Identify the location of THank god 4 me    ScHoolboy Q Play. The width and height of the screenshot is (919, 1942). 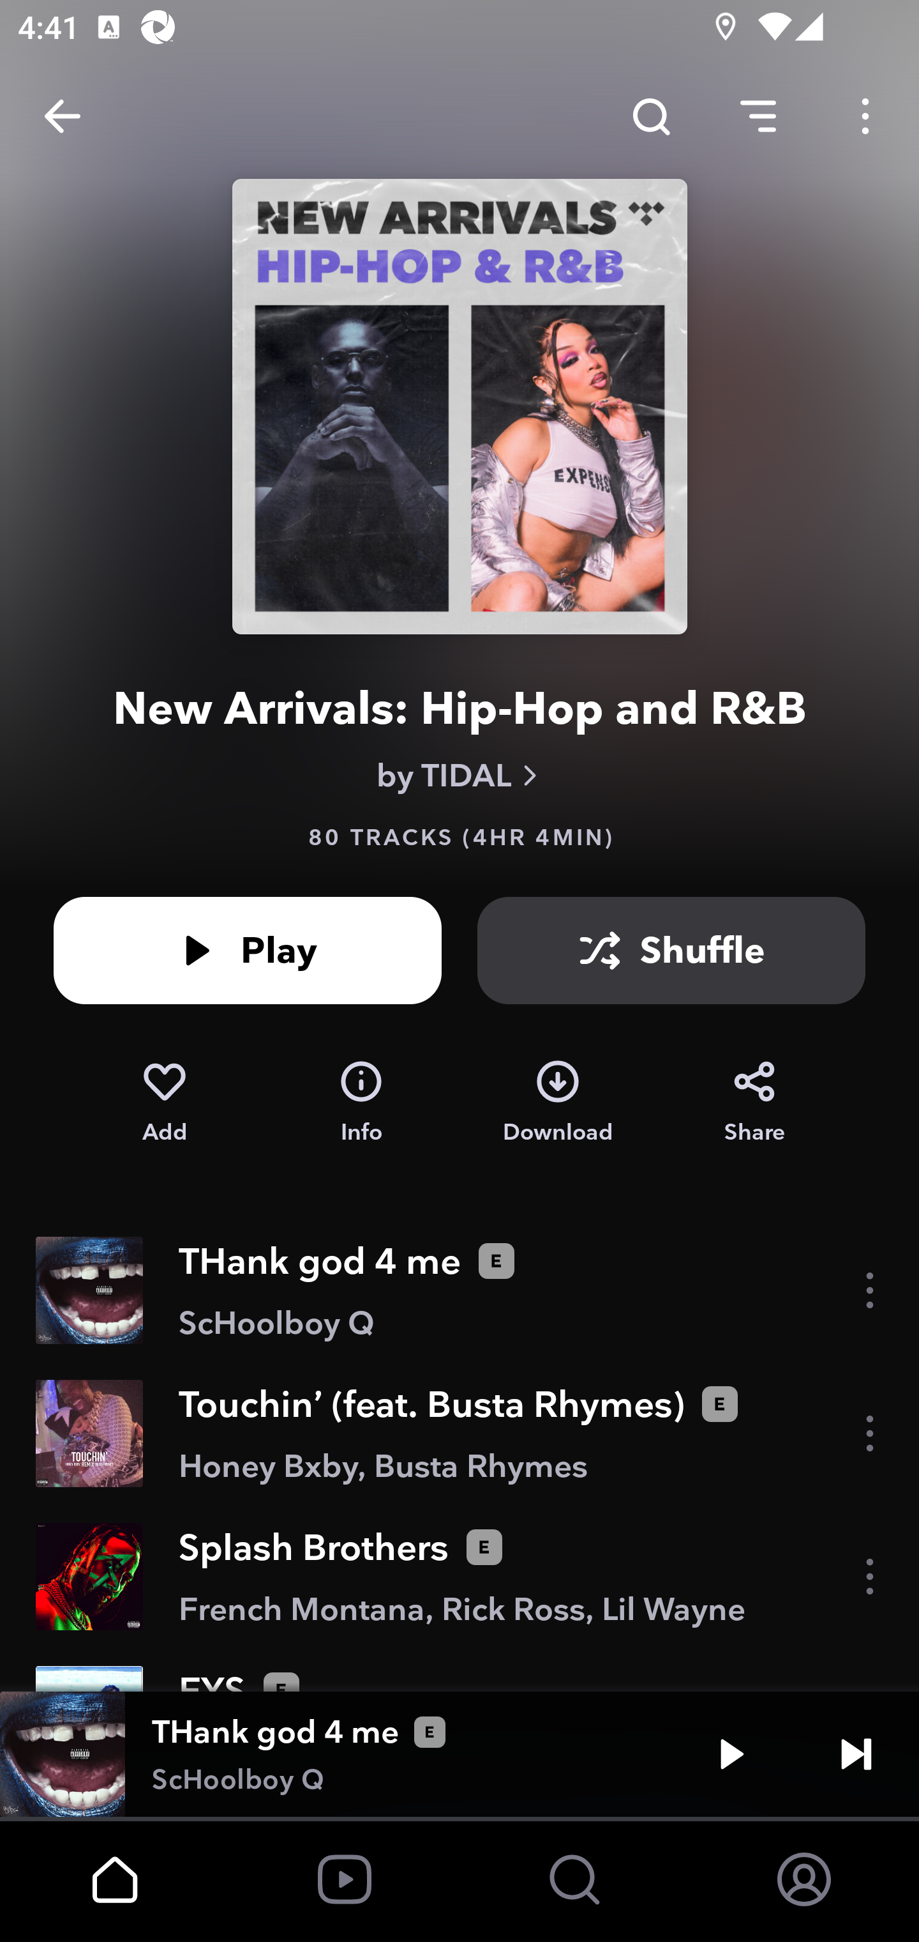
(459, 1754).